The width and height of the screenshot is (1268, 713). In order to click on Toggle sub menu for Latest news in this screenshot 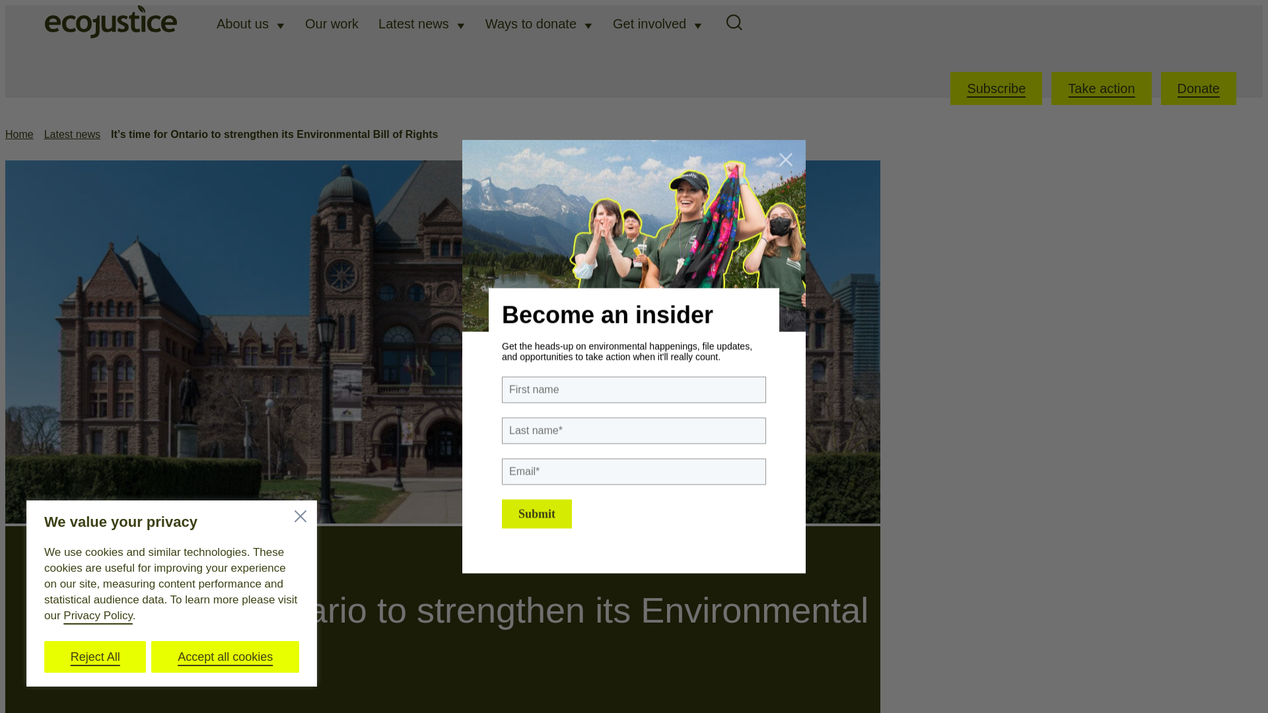, I will do `click(461, 25)`.